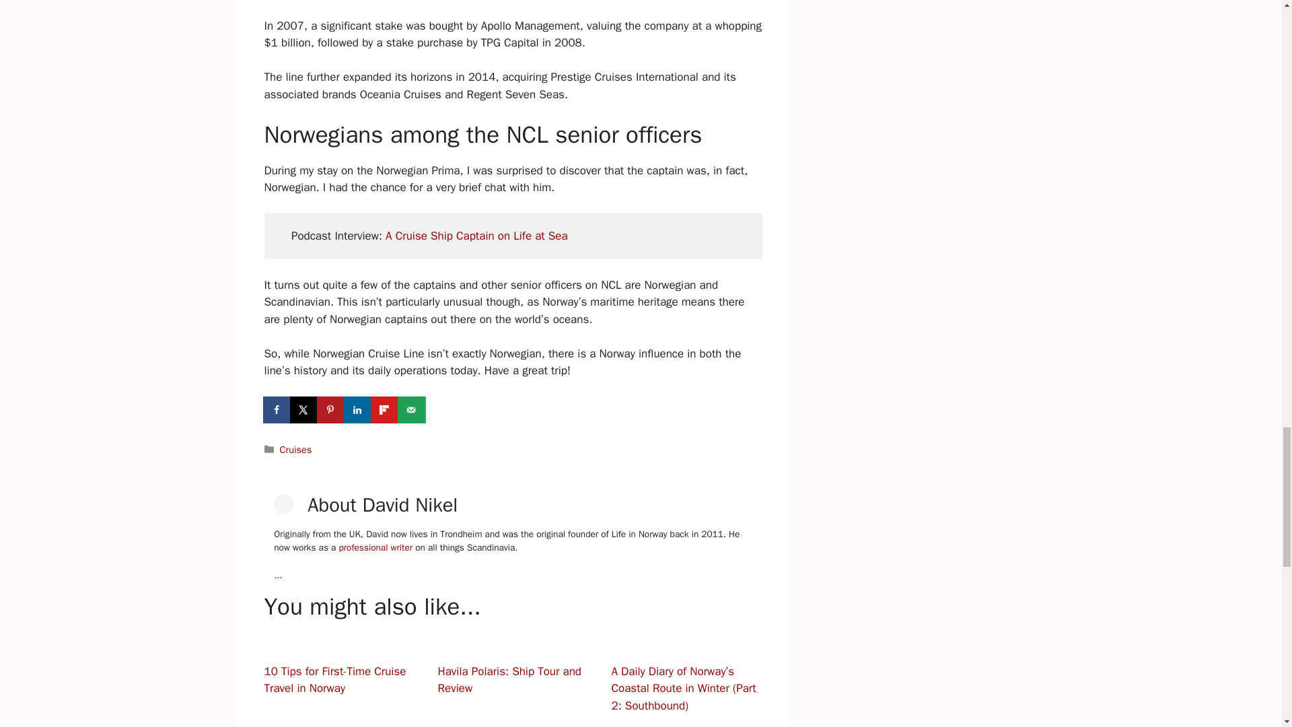  What do you see at coordinates (304, 409) in the screenshot?
I see `Share on X` at bounding box center [304, 409].